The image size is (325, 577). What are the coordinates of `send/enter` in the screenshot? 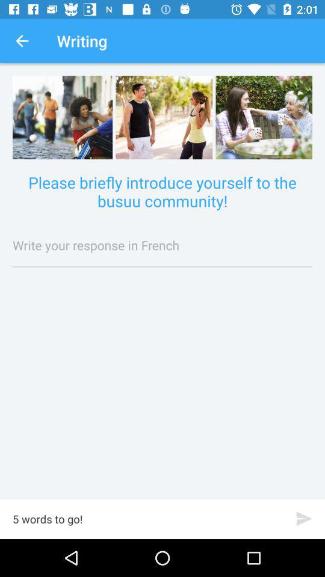 It's located at (305, 518).